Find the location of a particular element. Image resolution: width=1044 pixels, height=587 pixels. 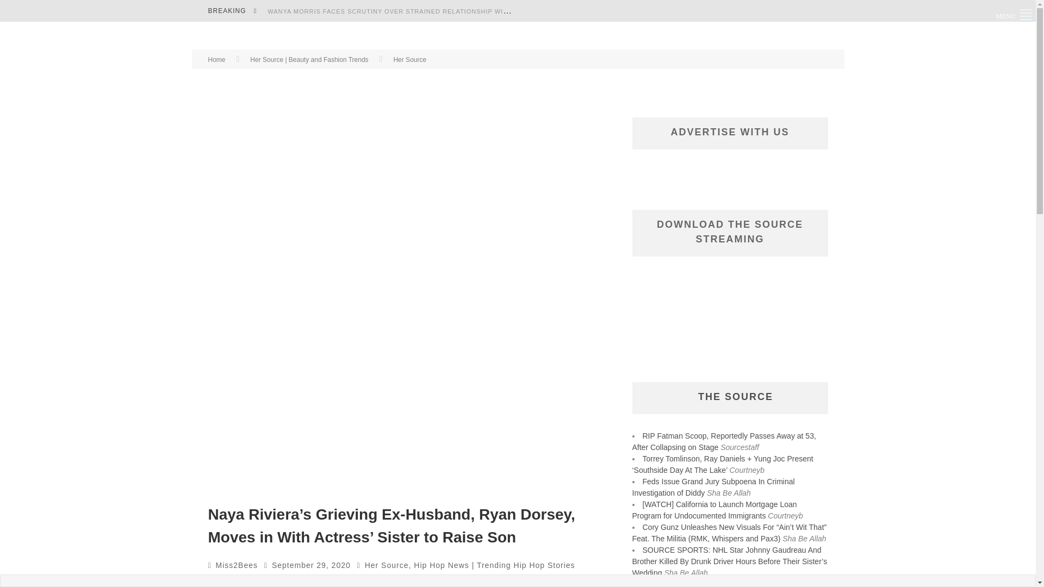

Her Source is located at coordinates (409, 59).